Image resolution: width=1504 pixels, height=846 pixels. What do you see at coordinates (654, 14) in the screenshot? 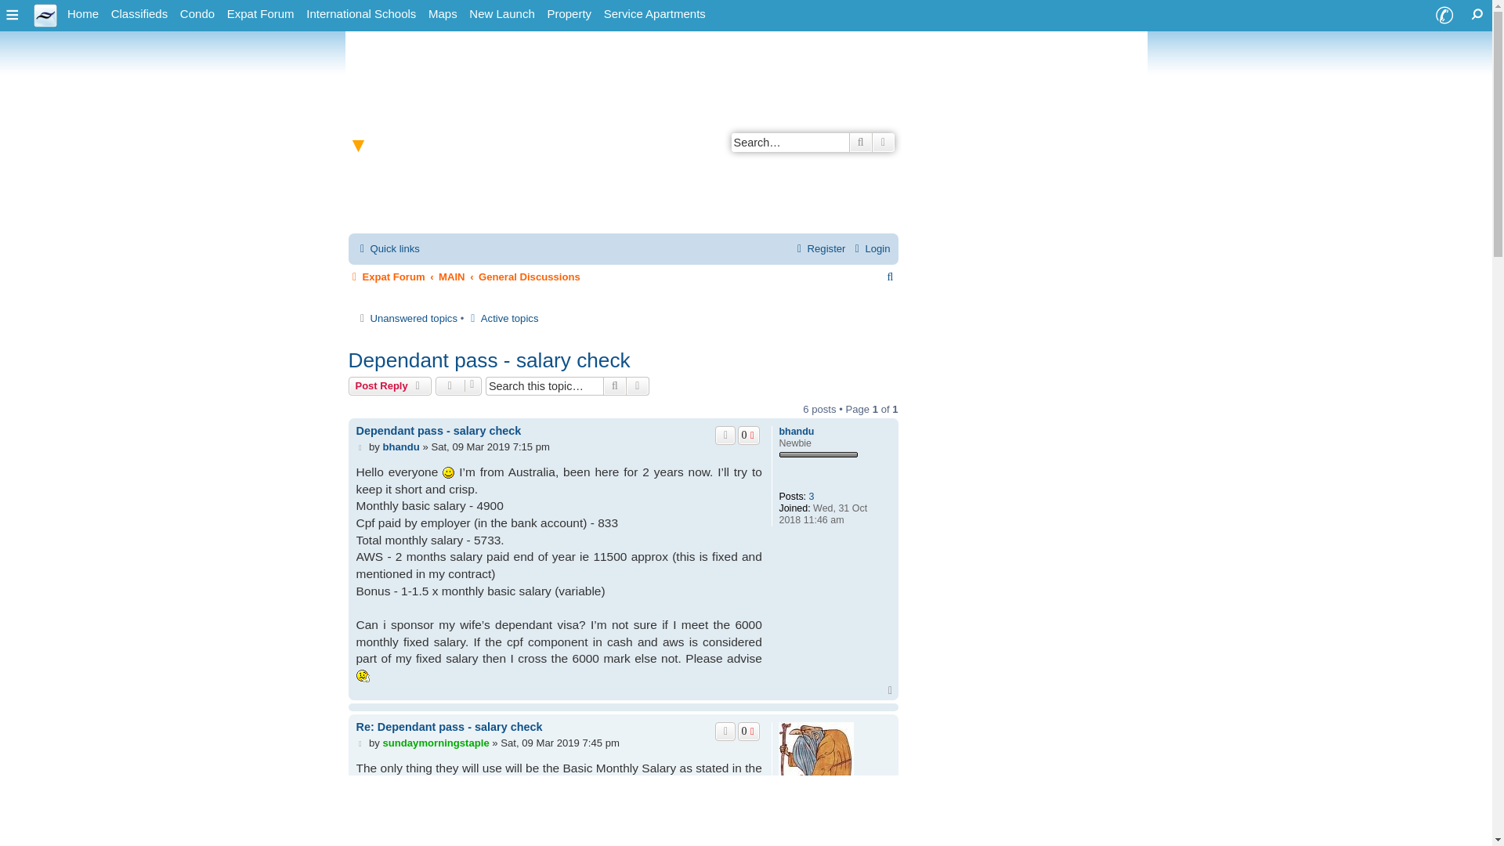
I see `Service Apartments` at bounding box center [654, 14].